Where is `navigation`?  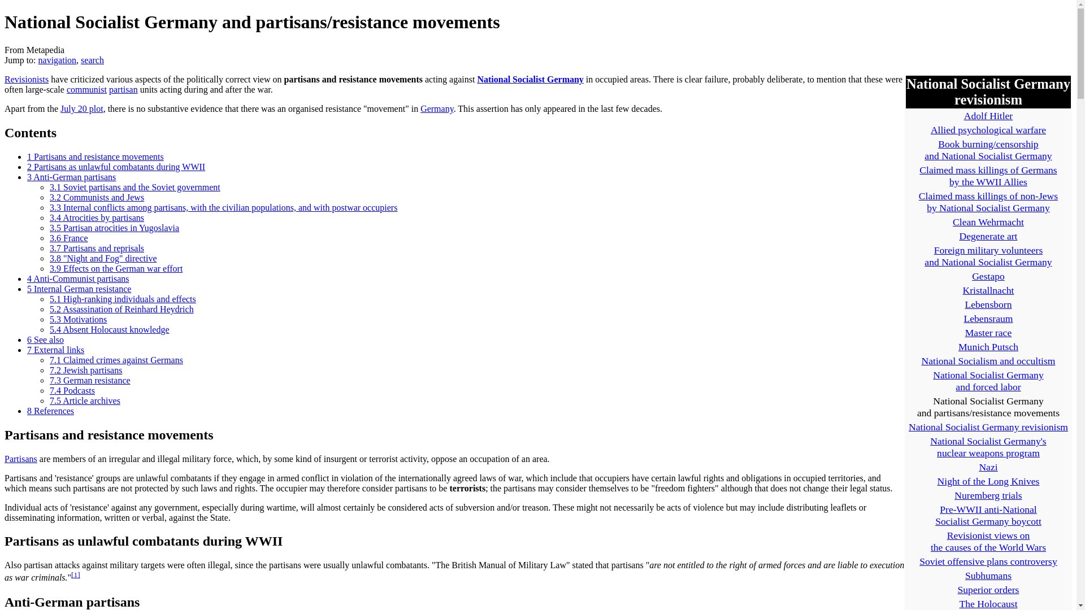
navigation is located at coordinates (58, 60).